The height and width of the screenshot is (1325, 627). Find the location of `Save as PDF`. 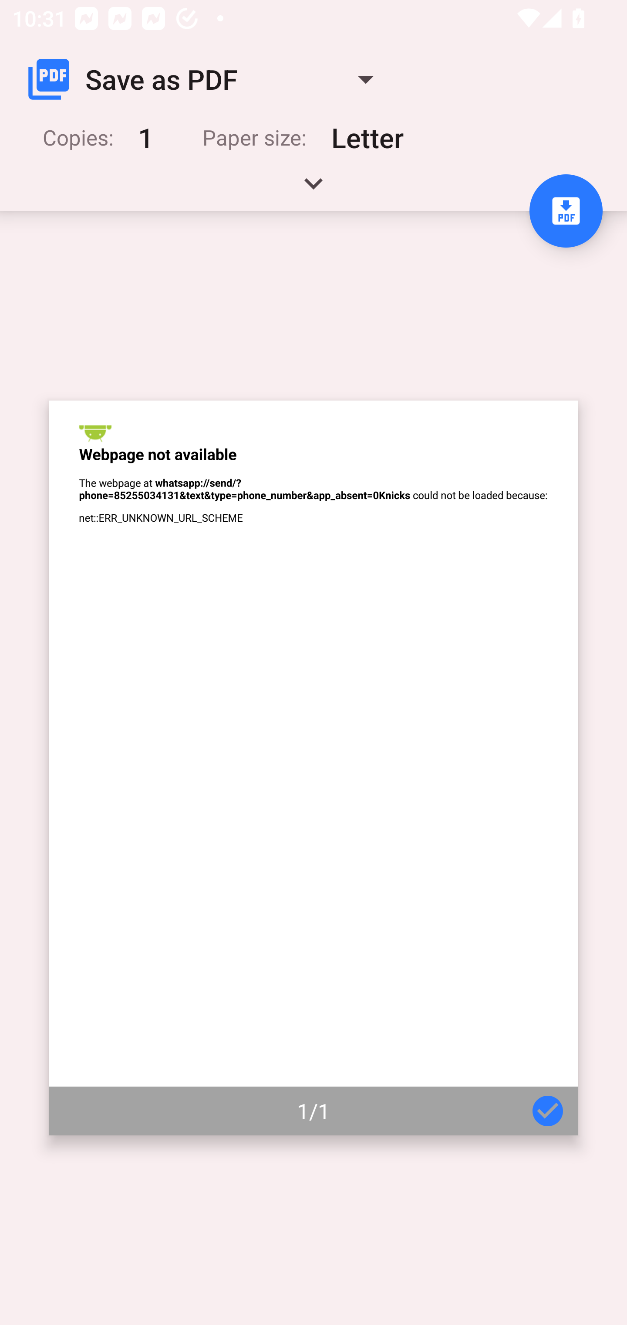

Save as PDF is located at coordinates (207, 79).